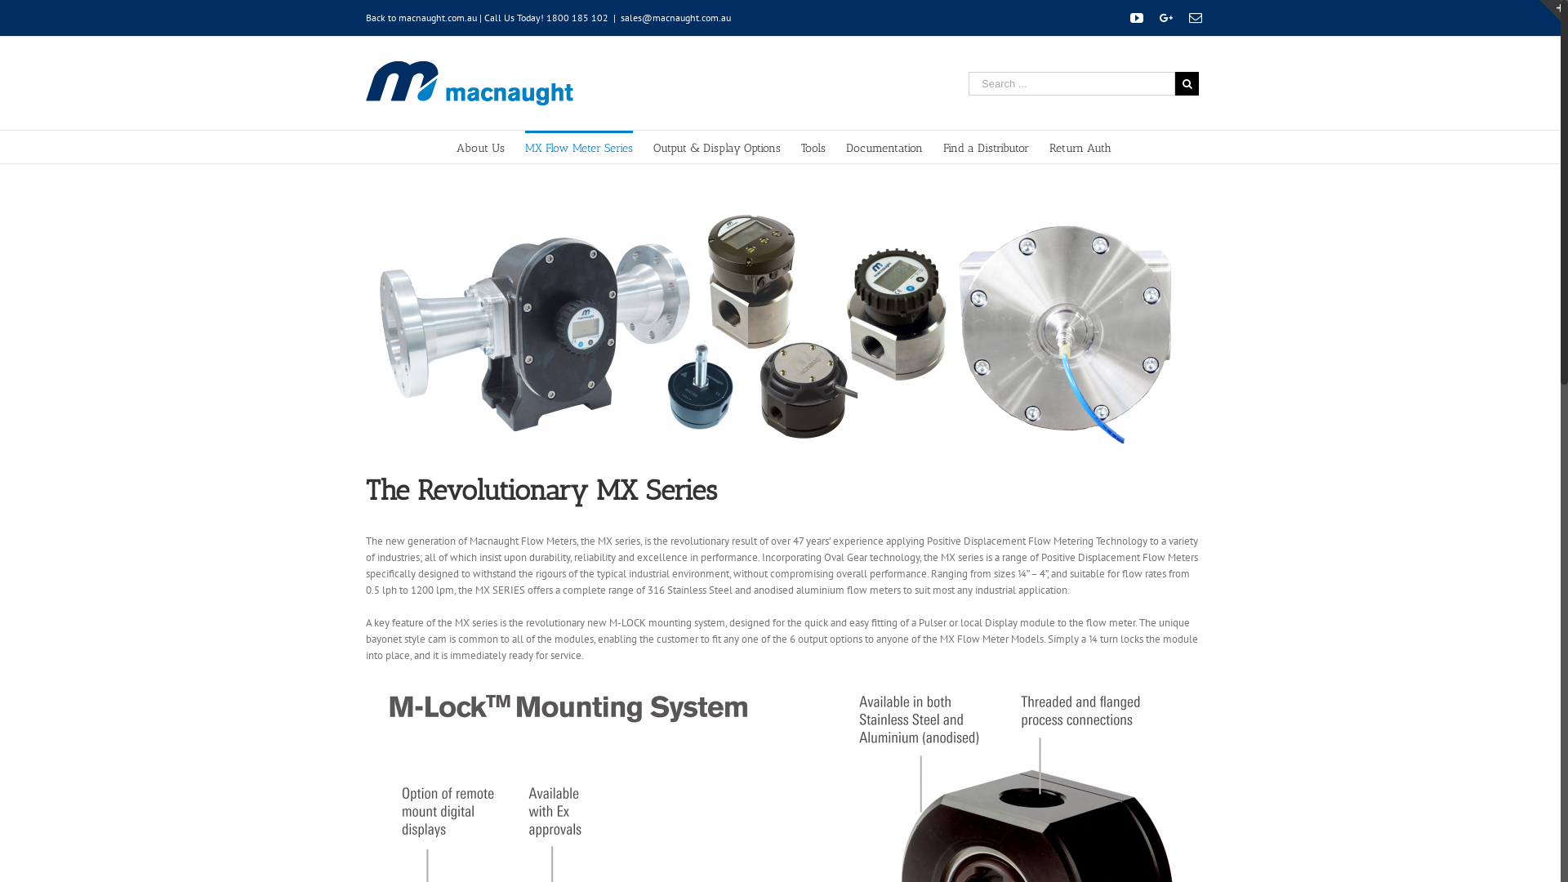  I want to click on sales@macnaught.com.au, so click(676, 18).